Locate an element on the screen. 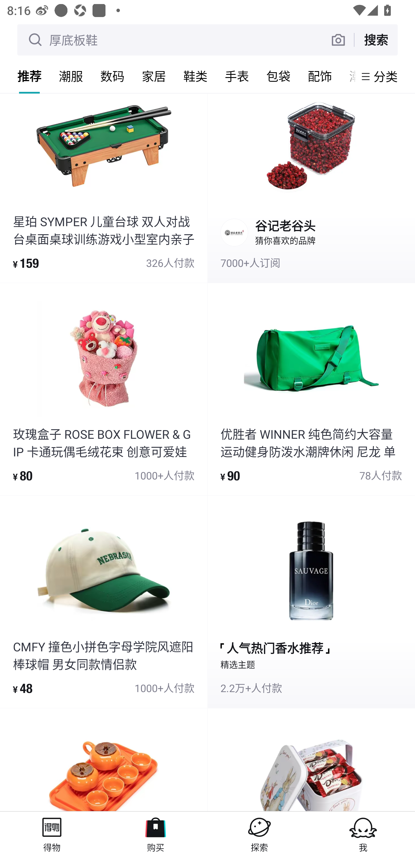 This screenshot has width=415, height=855. 搜索 is located at coordinates (376, 40).